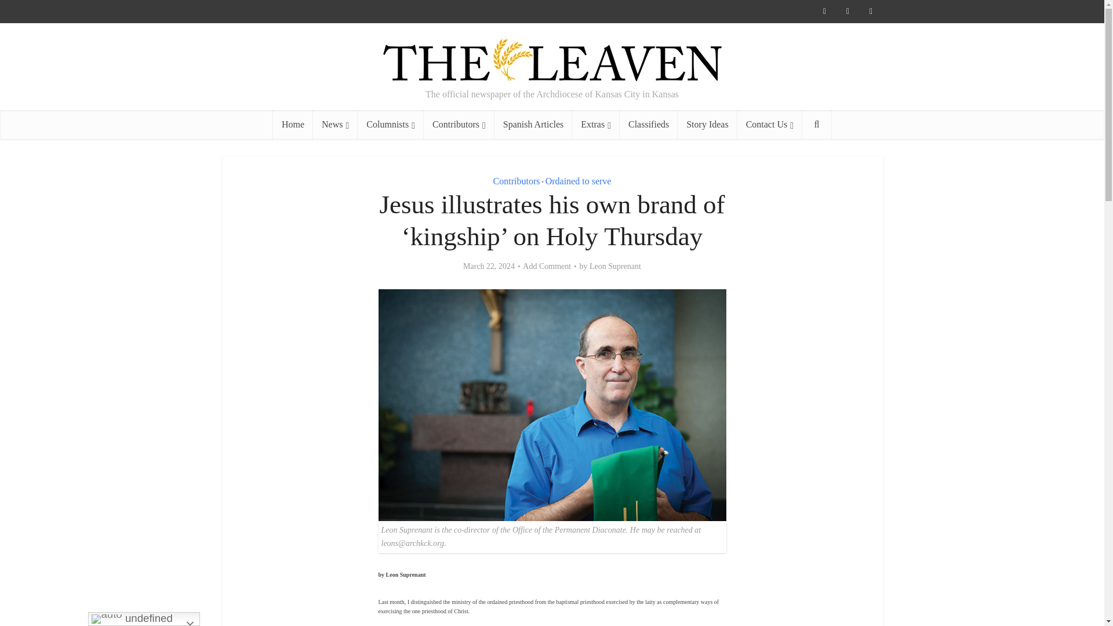 This screenshot has height=626, width=1113. What do you see at coordinates (391, 124) in the screenshot?
I see `Columnists` at bounding box center [391, 124].